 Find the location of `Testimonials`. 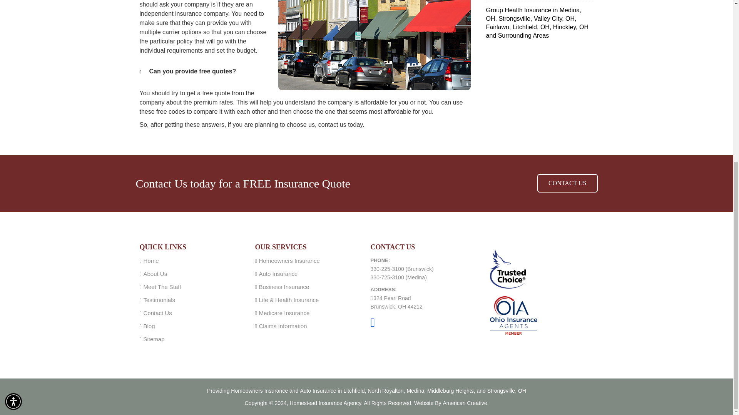

Testimonials is located at coordinates (159, 300).